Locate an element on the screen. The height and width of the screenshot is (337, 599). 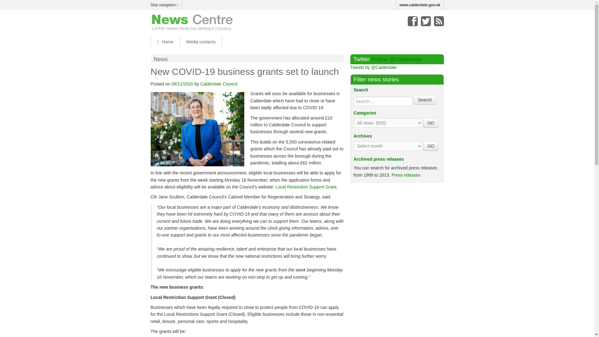
Facebook is located at coordinates (412, 21).